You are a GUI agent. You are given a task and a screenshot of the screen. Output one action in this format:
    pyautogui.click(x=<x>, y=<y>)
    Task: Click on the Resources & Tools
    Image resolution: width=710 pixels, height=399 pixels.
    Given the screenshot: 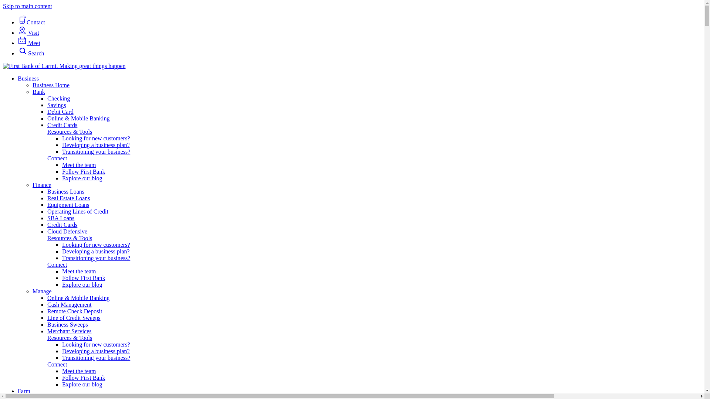 What is the action you would take?
    pyautogui.click(x=70, y=132)
    